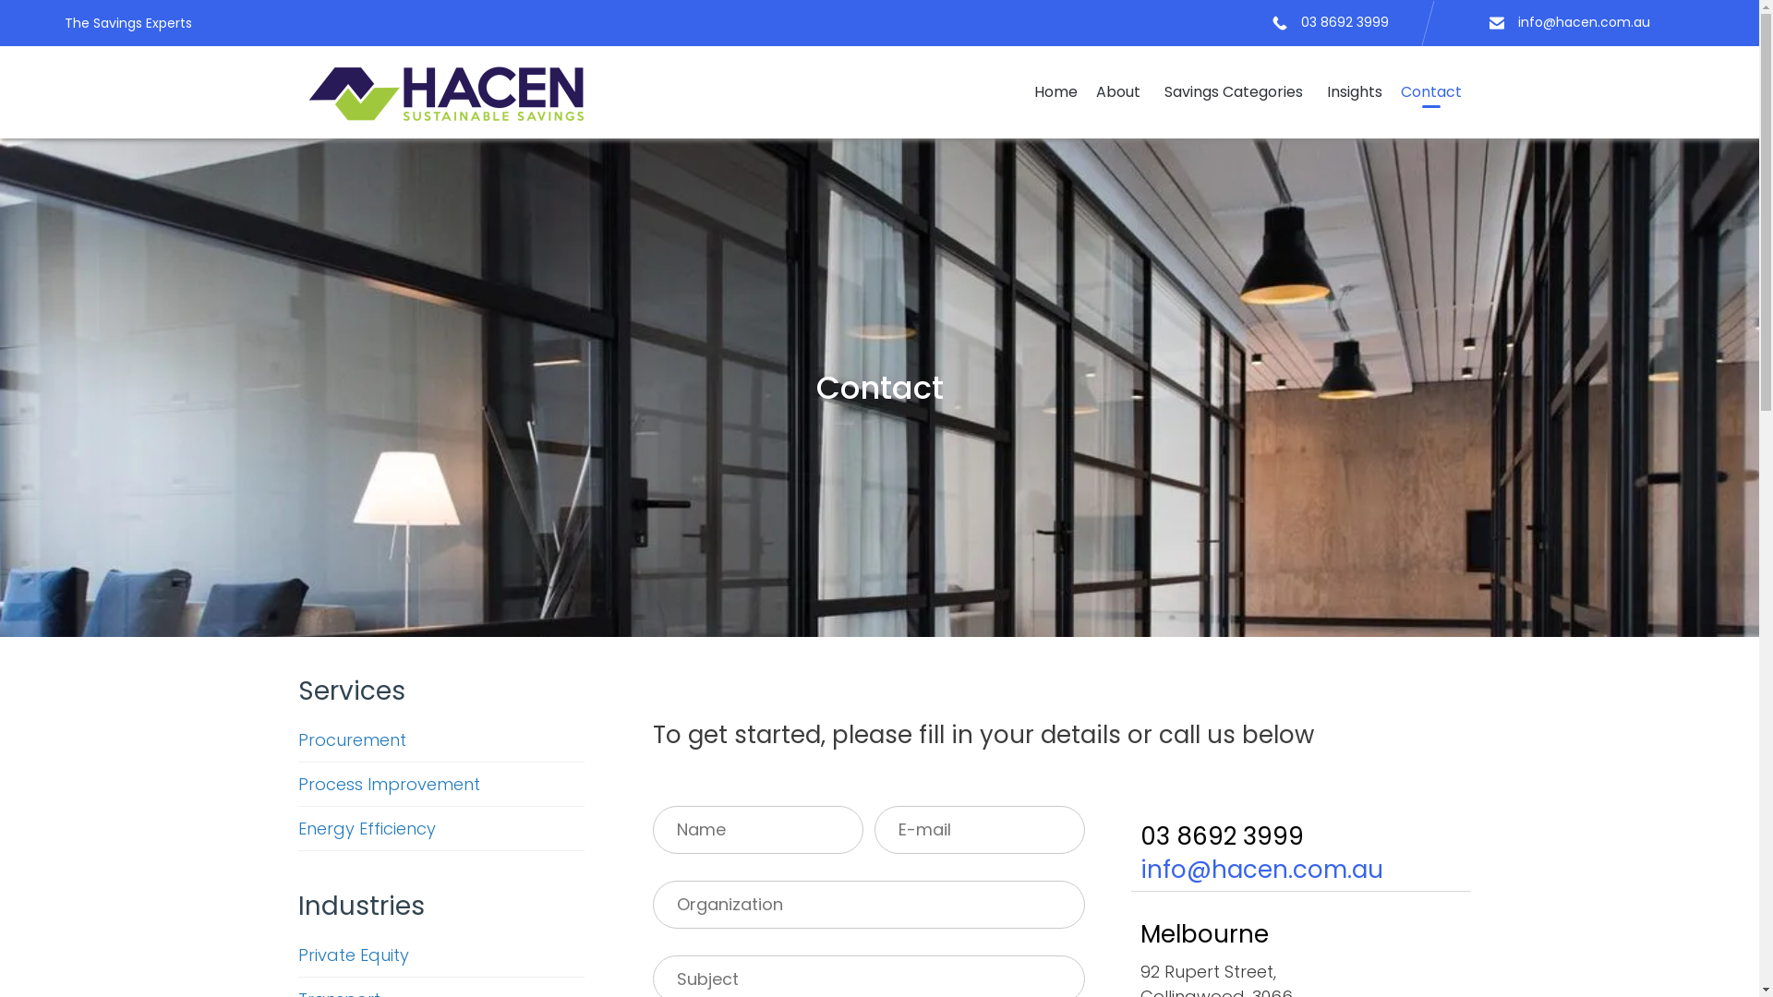  What do you see at coordinates (440, 740) in the screenshot?
I see `Procurement` at bounding box center [440, 740].